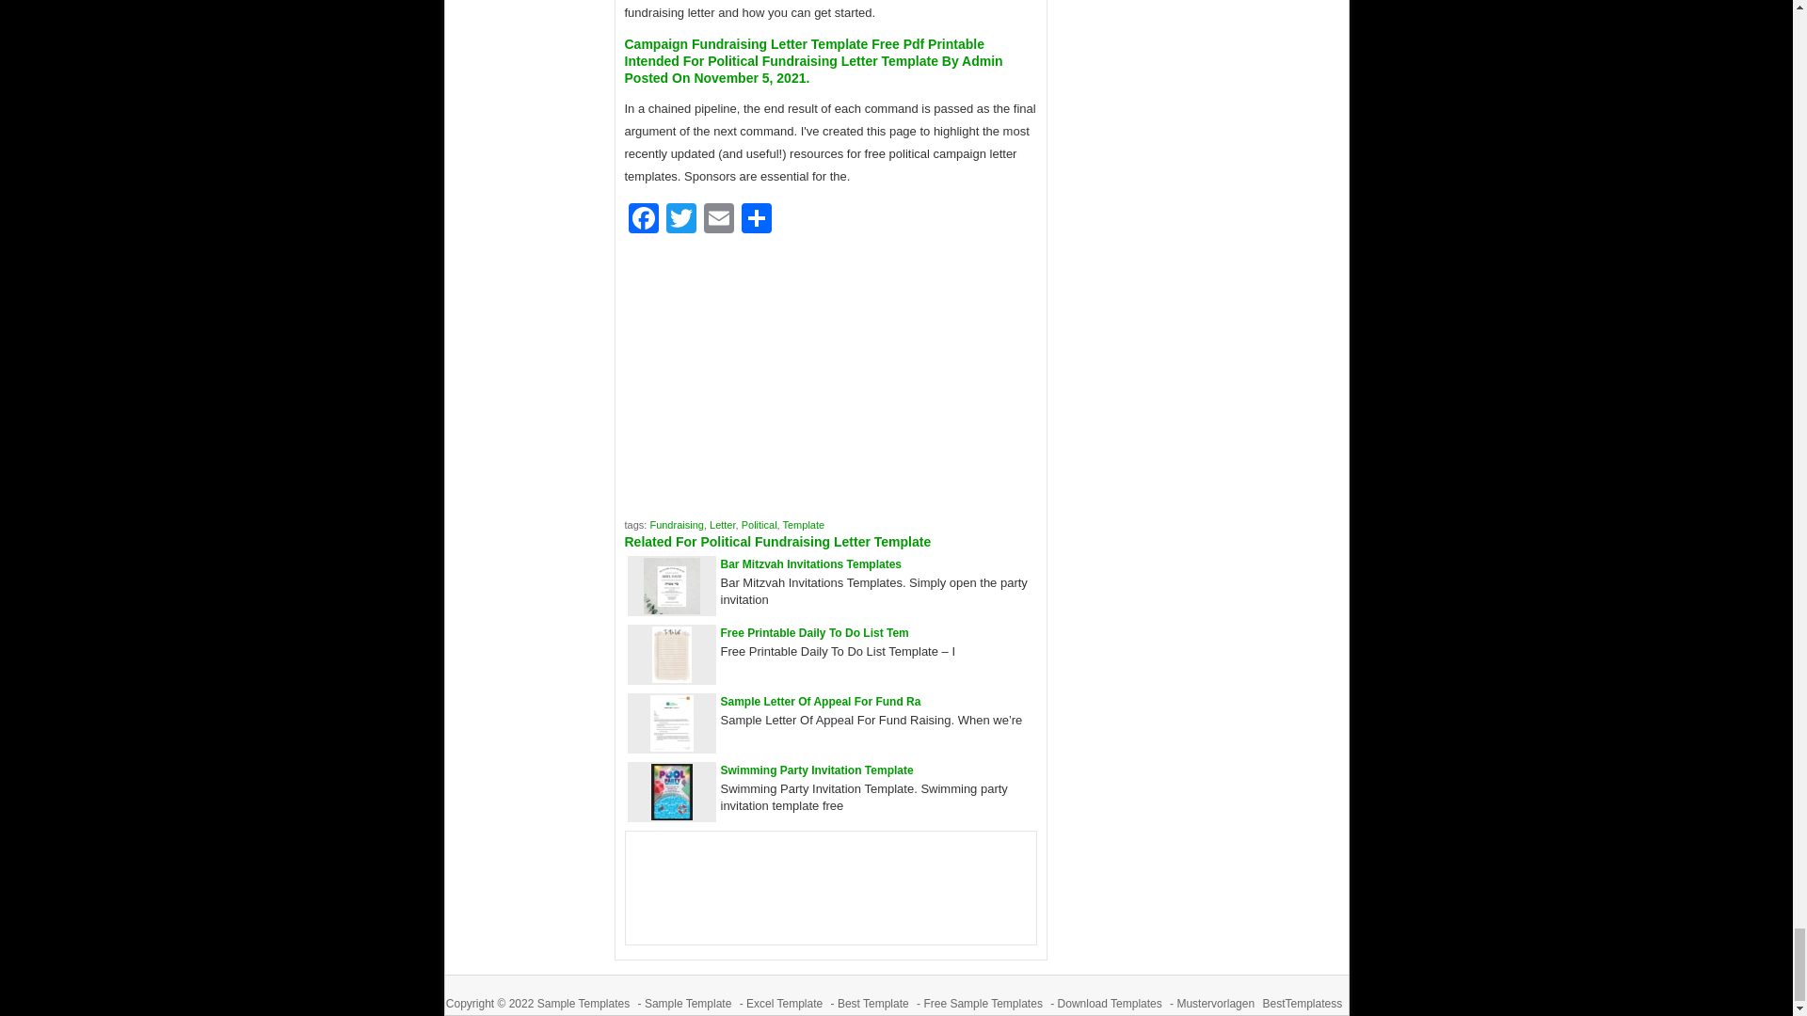 This screenshot has height=1016, width=1807. What do you see at coordinates (670, 747) in the screenshot?
I see `Sample Letter Of Appeal For Fund Raising` at bounding box center [670, 747].